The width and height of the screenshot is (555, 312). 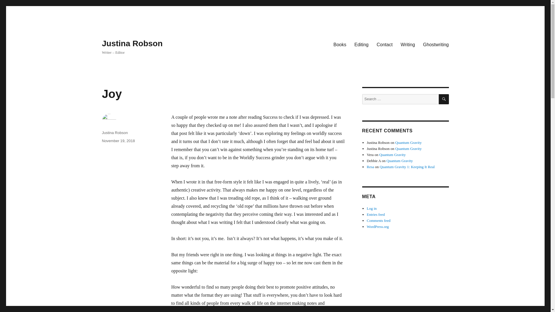 What do you see at coordinates (408, 44) in the screenshot?
I see `Writing` at bounding box center [408, 44].